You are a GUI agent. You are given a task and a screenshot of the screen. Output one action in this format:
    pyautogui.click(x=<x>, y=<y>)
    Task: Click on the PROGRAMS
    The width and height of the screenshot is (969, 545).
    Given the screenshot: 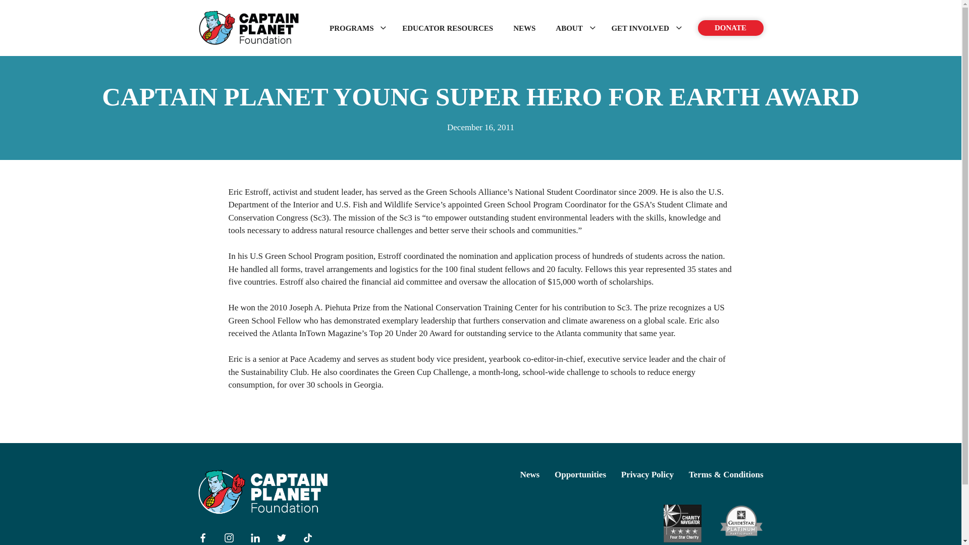 What is the action you would take?
    pyautogui.click(x=356, y=28)
    